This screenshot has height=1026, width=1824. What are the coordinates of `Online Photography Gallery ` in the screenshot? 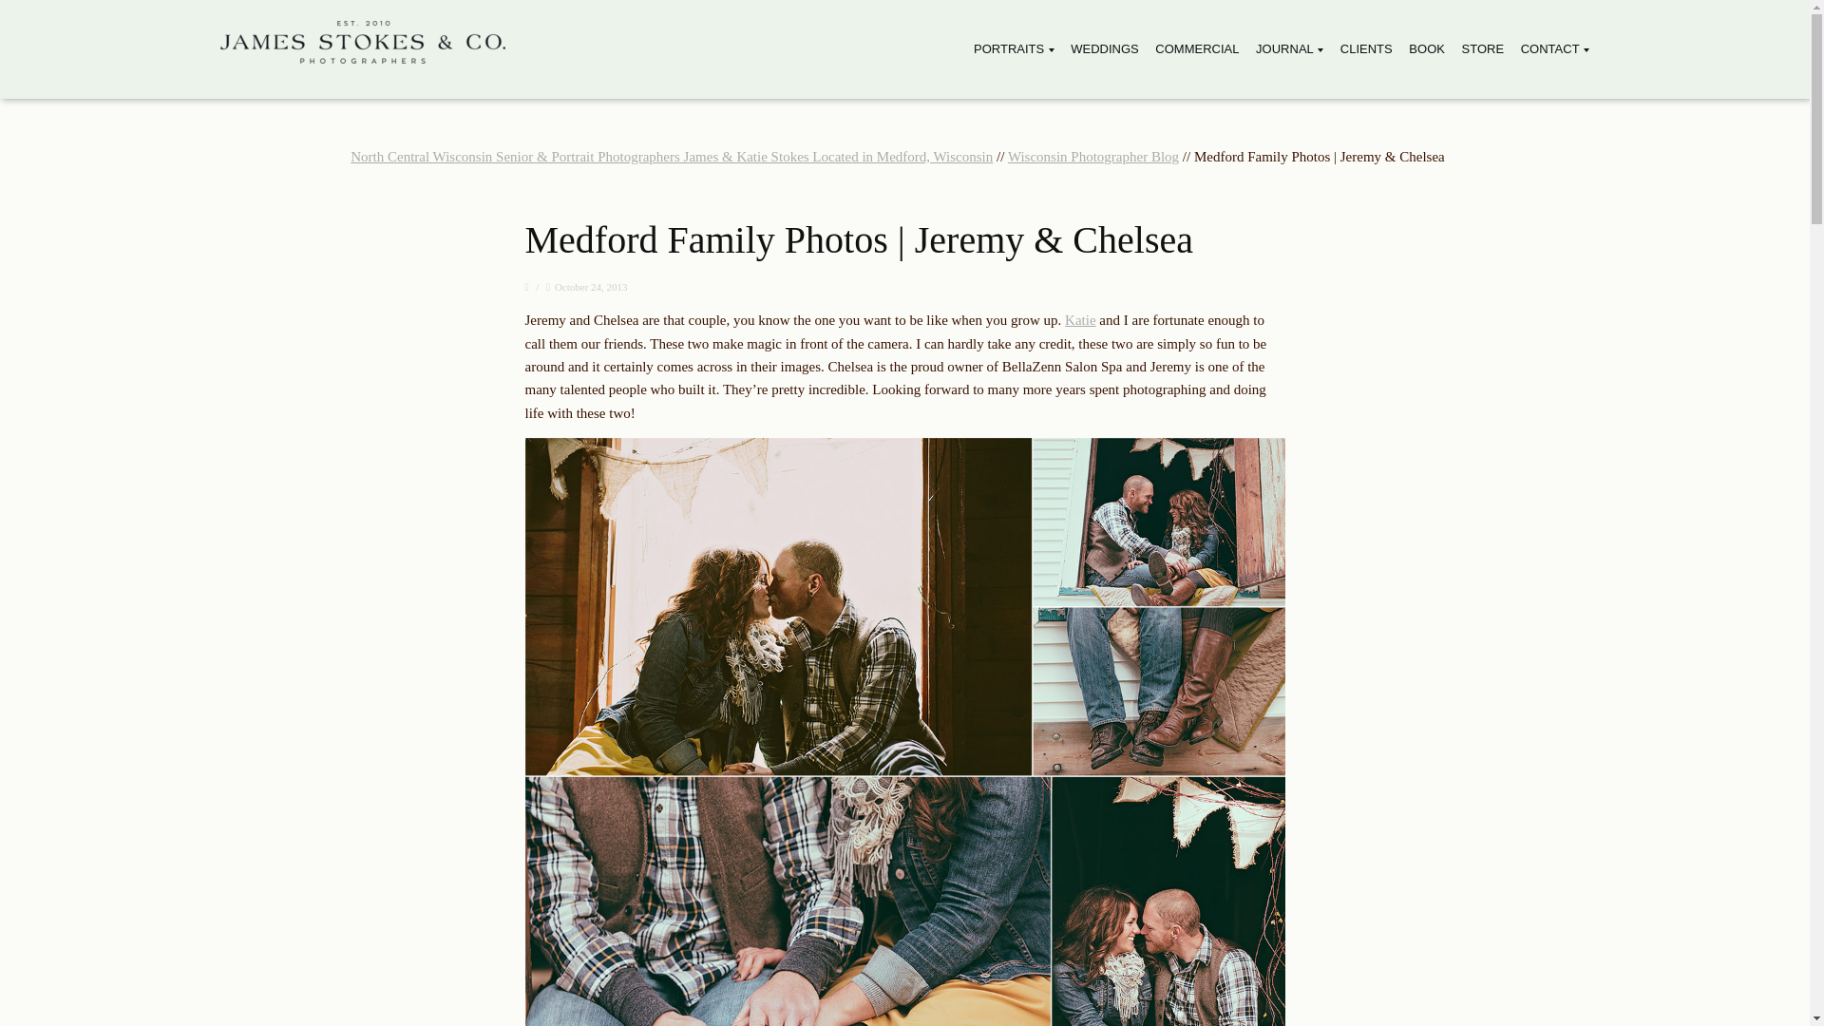 It's located at (1366, 49).